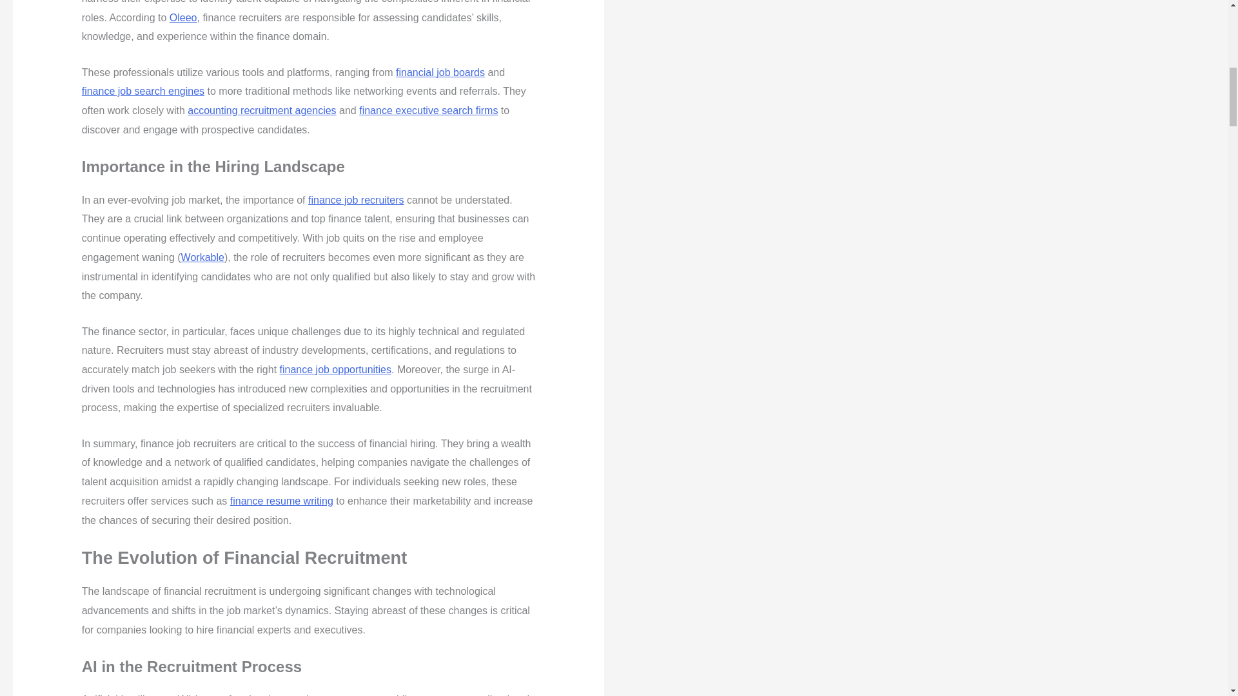 The height and width of the screenshot is (696, 1238). I want to click on accounting recruitment agencies, so click(262, 111).